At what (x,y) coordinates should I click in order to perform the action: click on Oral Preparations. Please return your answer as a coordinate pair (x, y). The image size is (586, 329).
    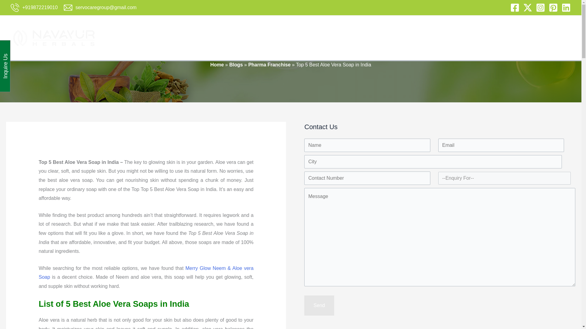
    Looking at the image, I should click on (311, 38).